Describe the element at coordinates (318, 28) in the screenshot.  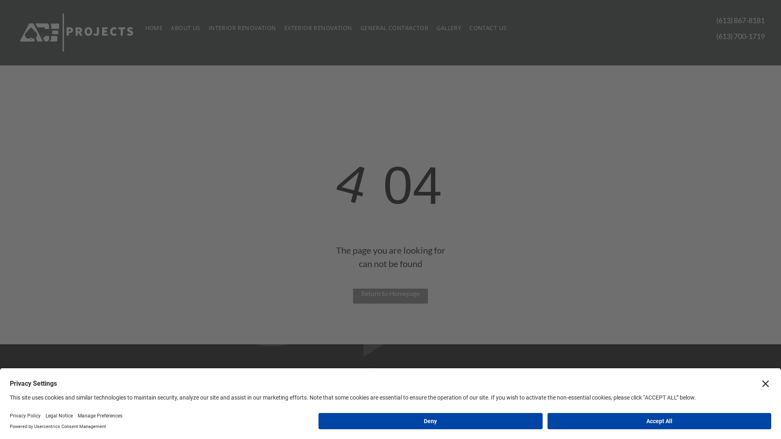
I see `EXTERIOR RENOVATION` at that location.